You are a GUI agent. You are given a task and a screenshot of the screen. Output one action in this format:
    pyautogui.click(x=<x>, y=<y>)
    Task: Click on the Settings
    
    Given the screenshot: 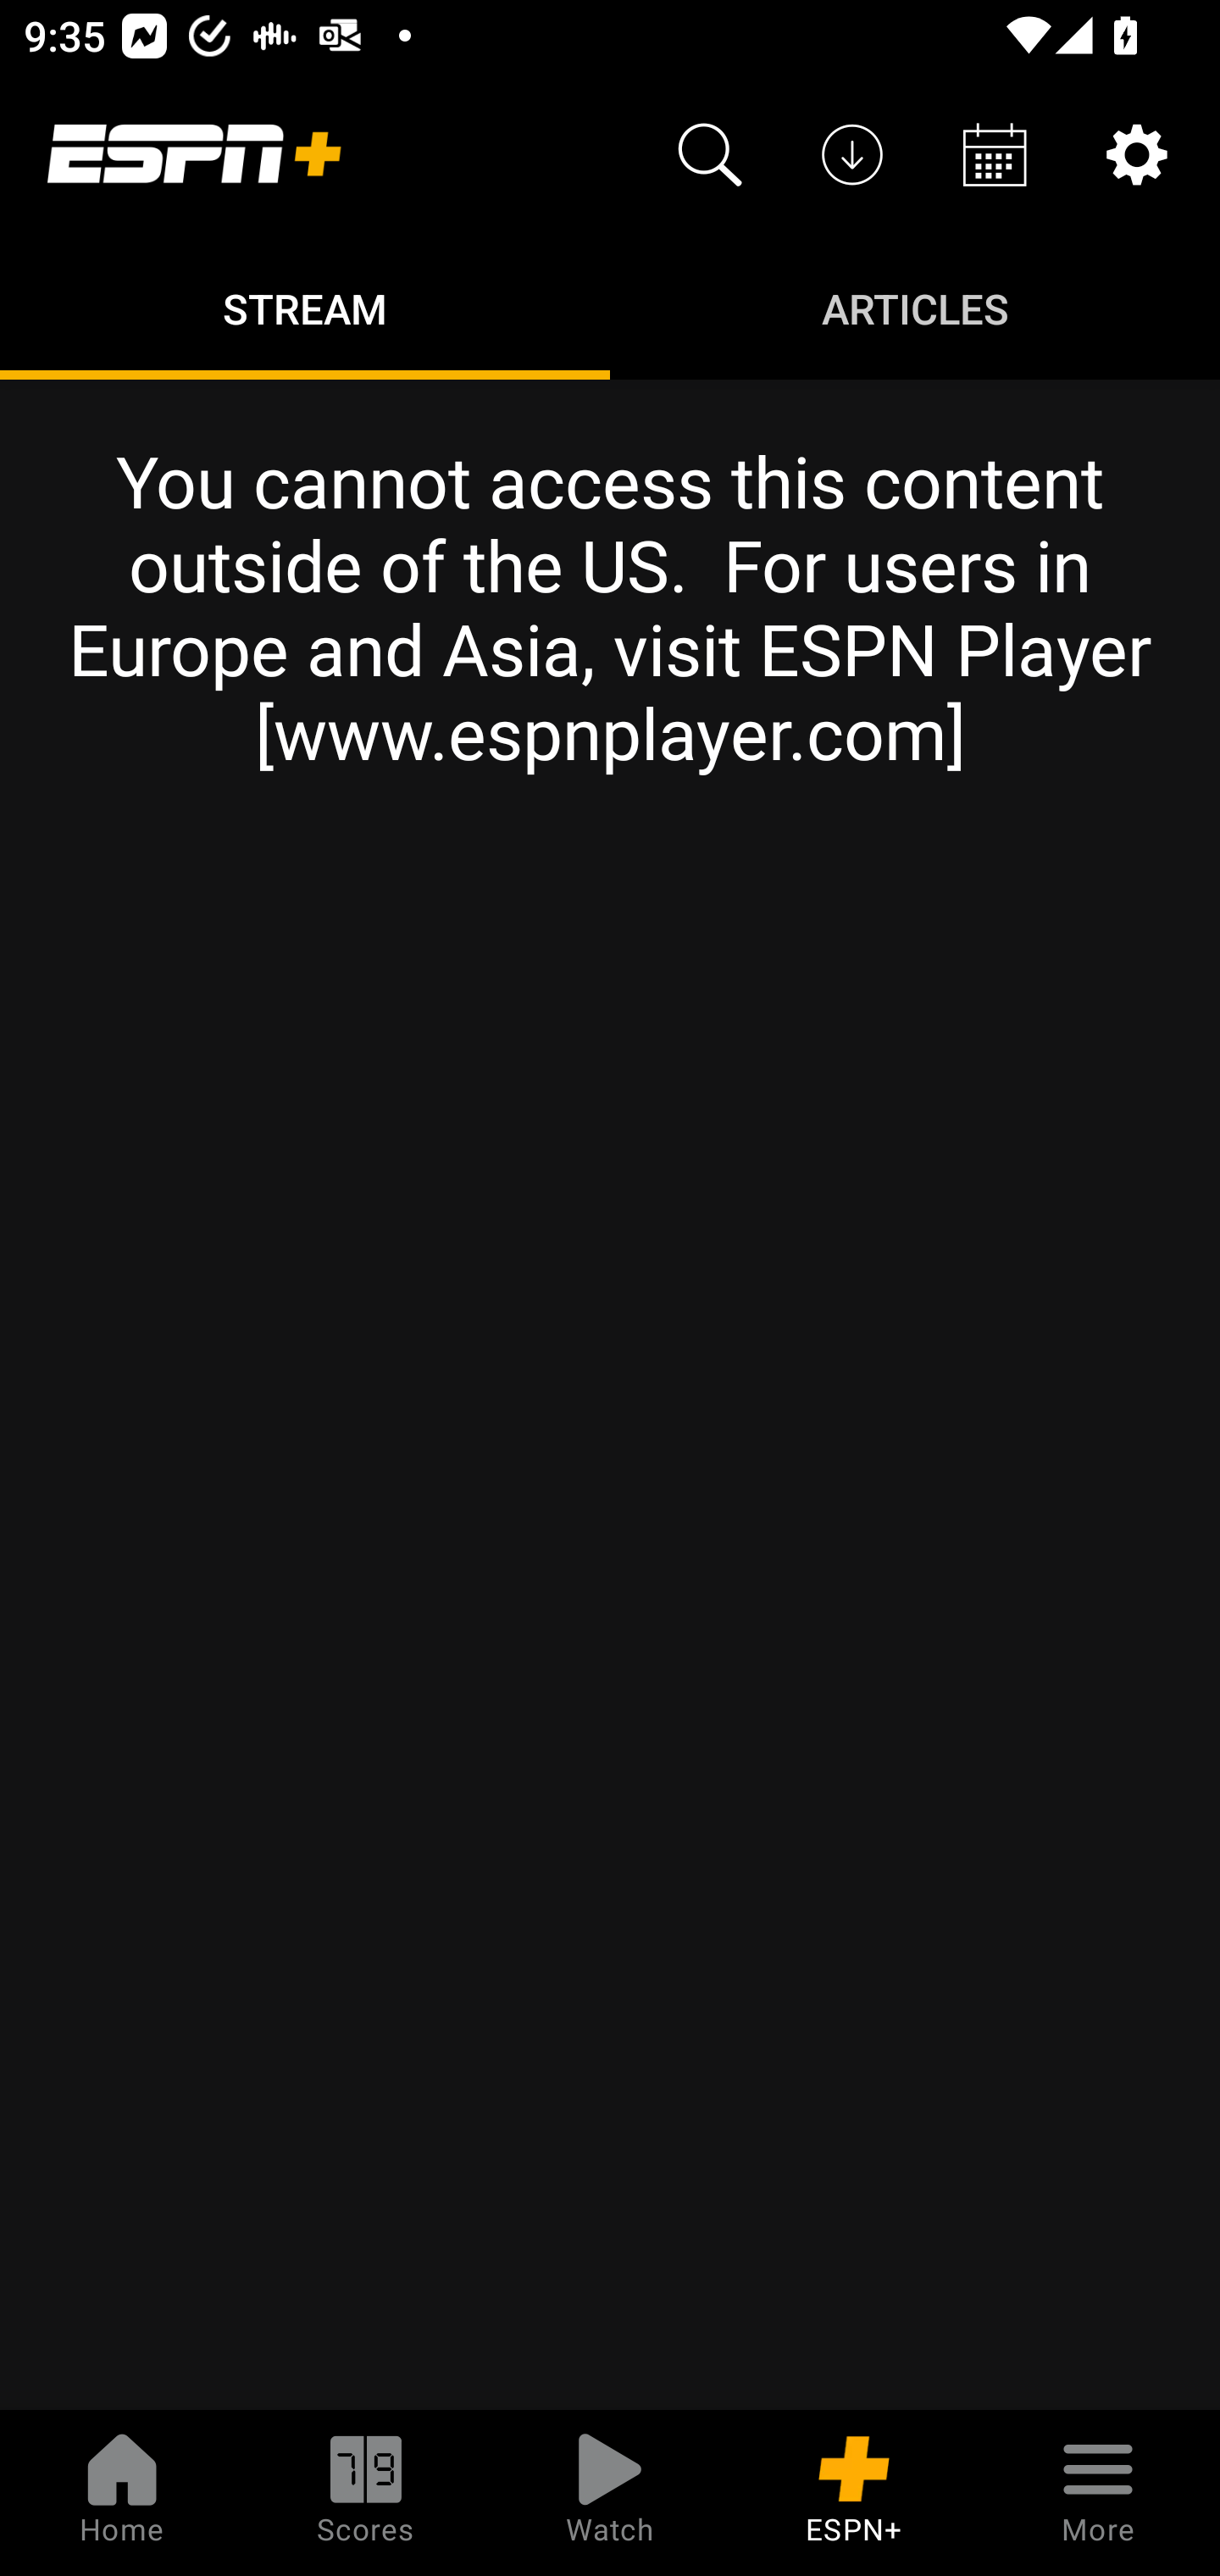 What is the action you would take?
    pyautogui.click(x=1137, y=154)
    